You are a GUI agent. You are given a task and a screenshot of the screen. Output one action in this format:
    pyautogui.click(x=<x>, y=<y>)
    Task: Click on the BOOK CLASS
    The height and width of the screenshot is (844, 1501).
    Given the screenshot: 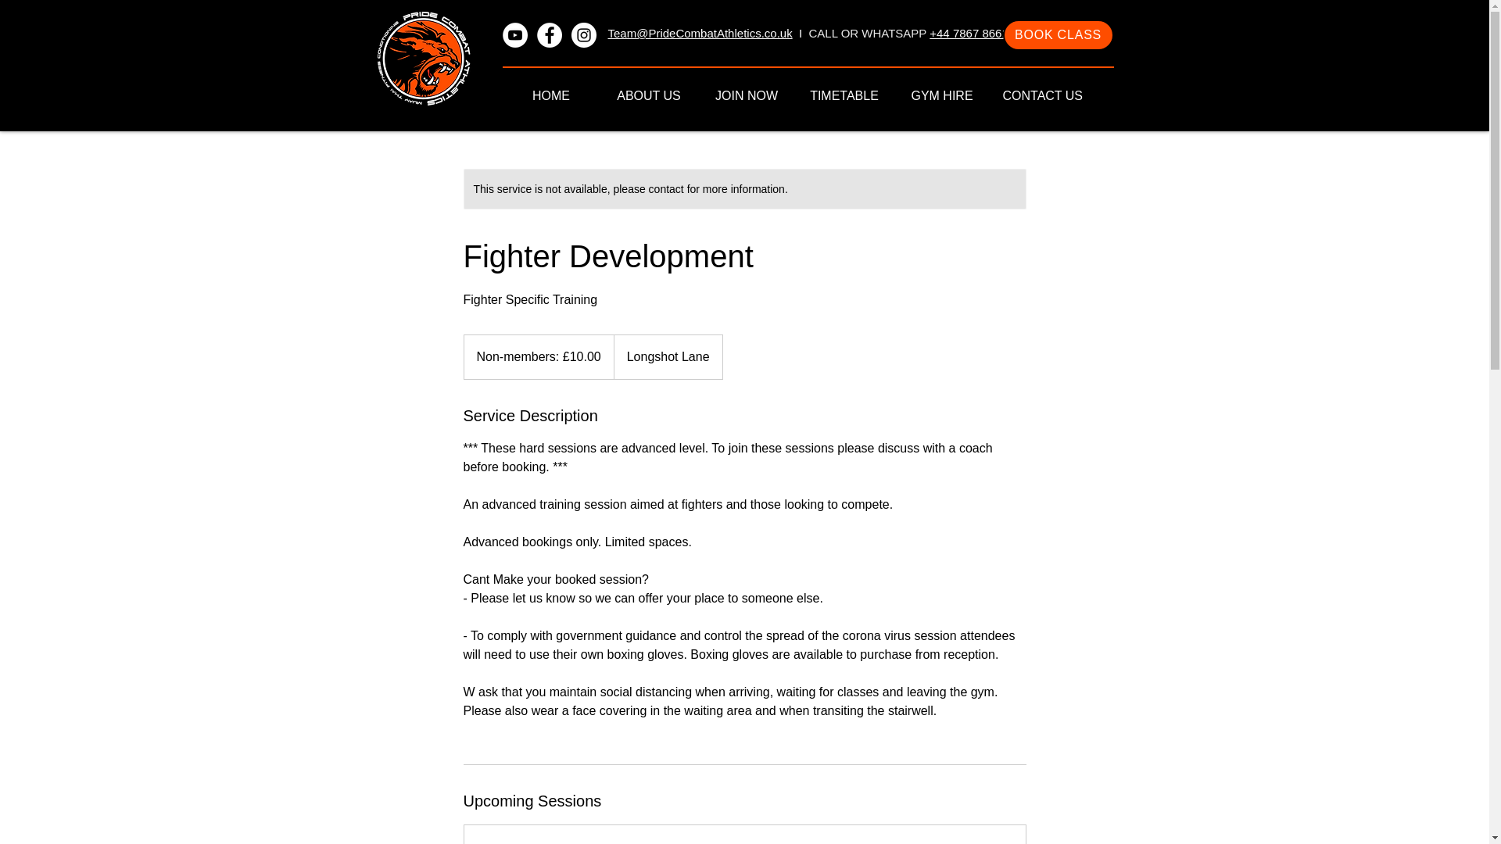 What is the action you would take?
    pyautogui.click(x=1058, y=34)
    